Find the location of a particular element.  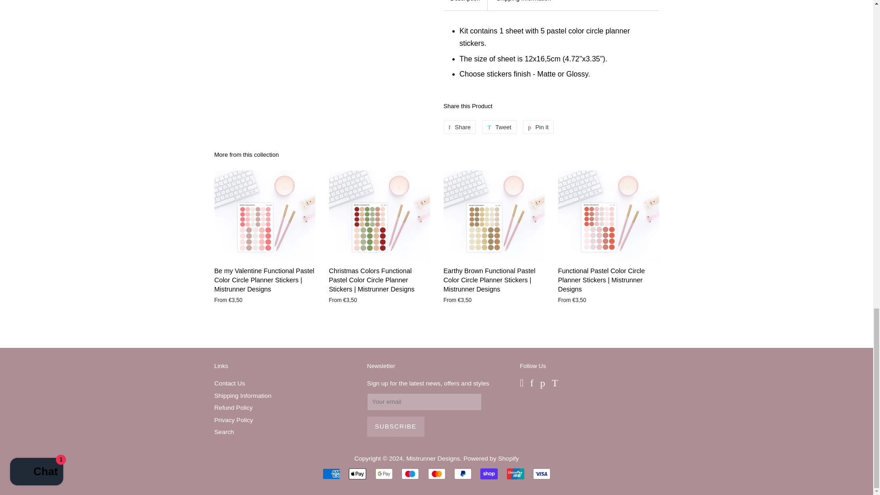

Subscribe is located at coordinates (395, 426).